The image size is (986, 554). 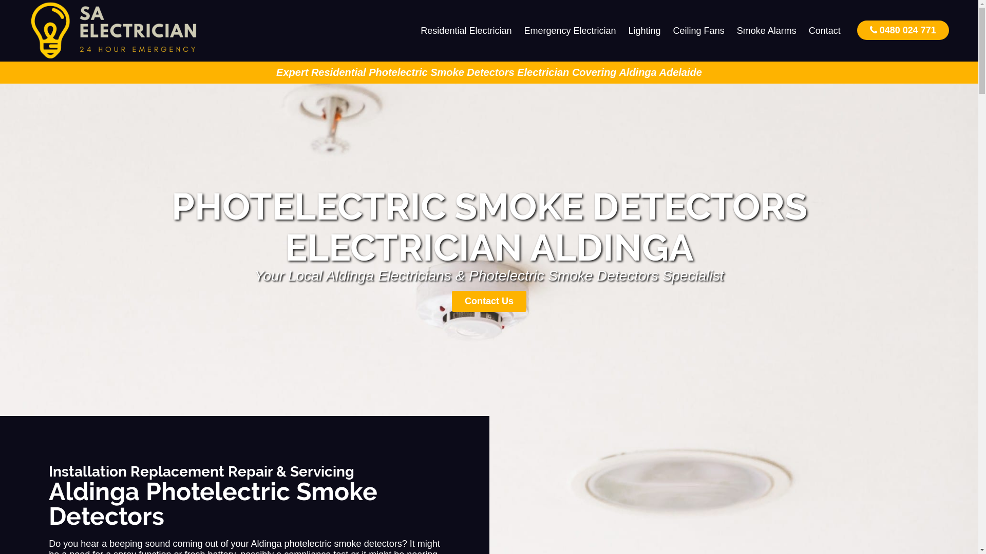 I want to click on Lighting, so click(x=645, y=31).